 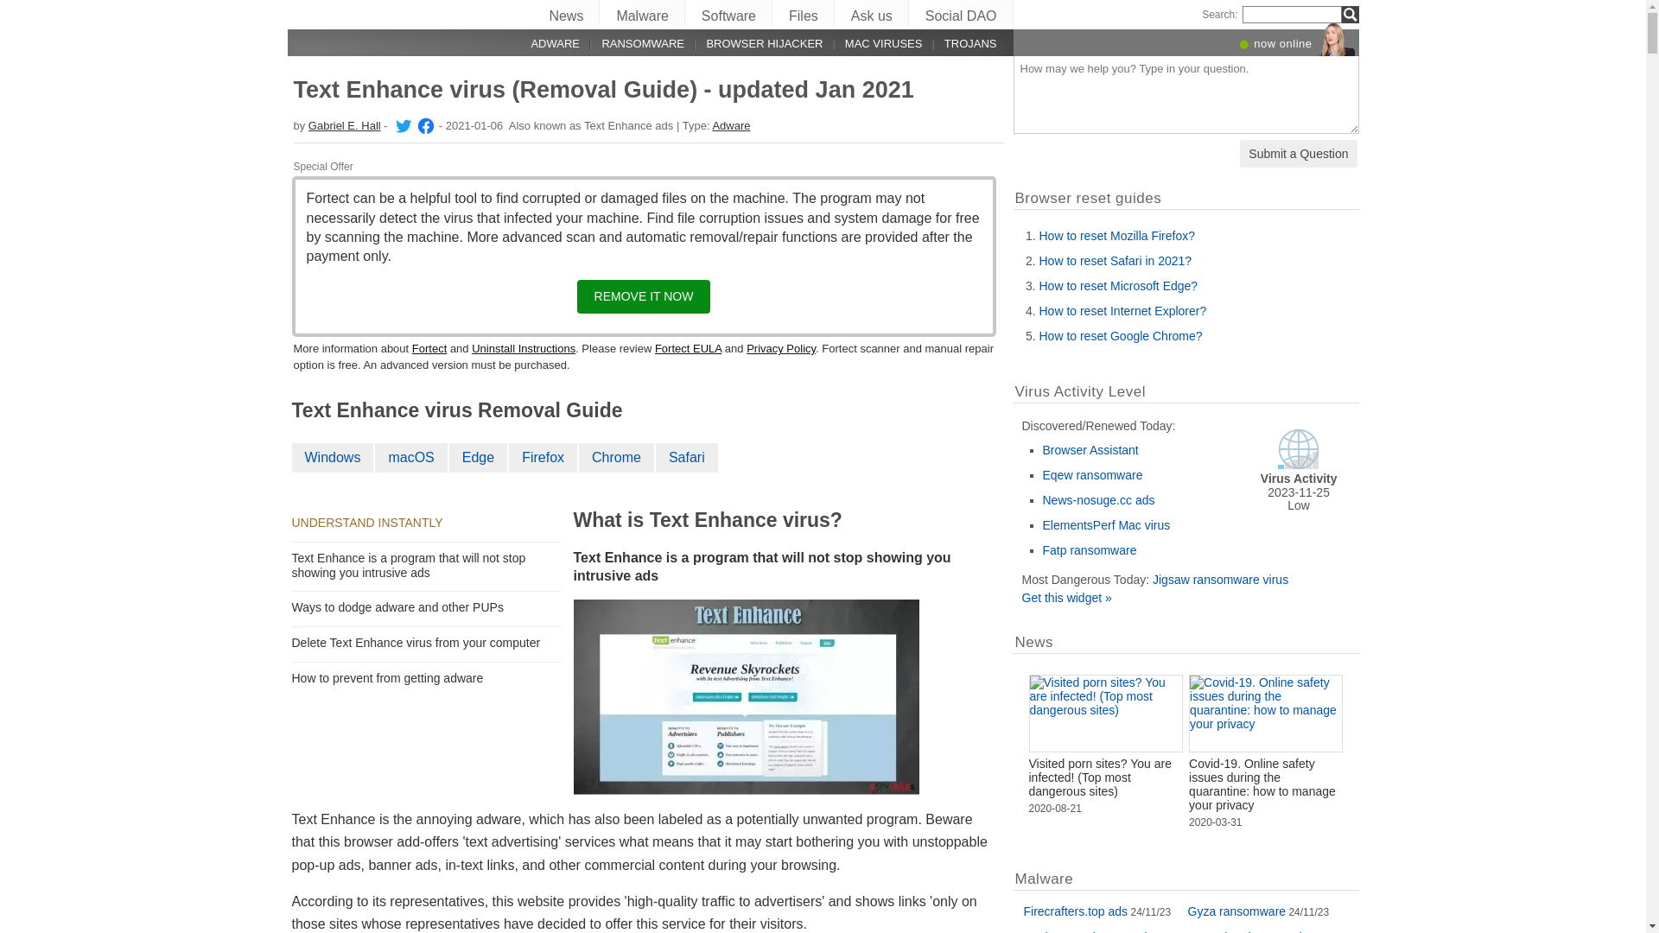 What do you see at coordinates (345, 126) in the screenshot?
I see `Gabriel E. Hall` at bounding box center [345, 126].